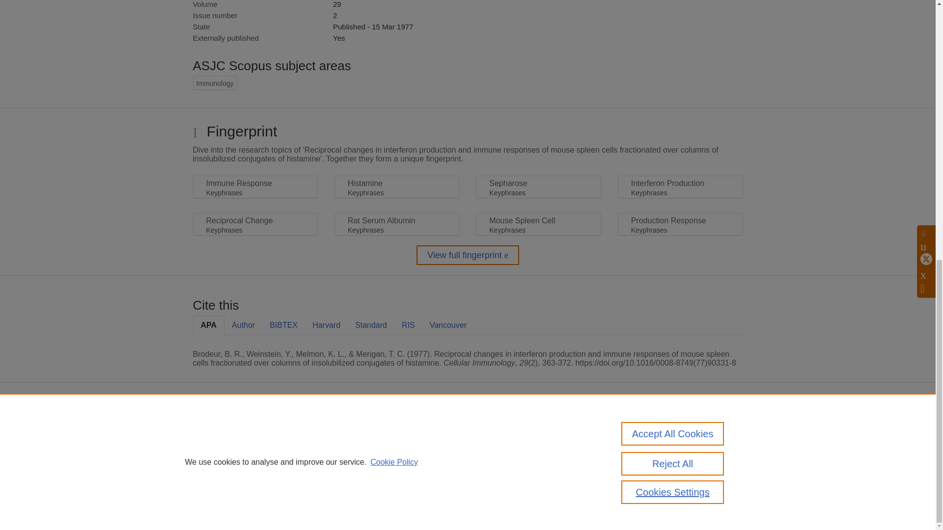 The height and width of the screenshot is (530, 943). Describe the element at coordinates (235, 431) in the screenshot. I see `Pure` at that location.